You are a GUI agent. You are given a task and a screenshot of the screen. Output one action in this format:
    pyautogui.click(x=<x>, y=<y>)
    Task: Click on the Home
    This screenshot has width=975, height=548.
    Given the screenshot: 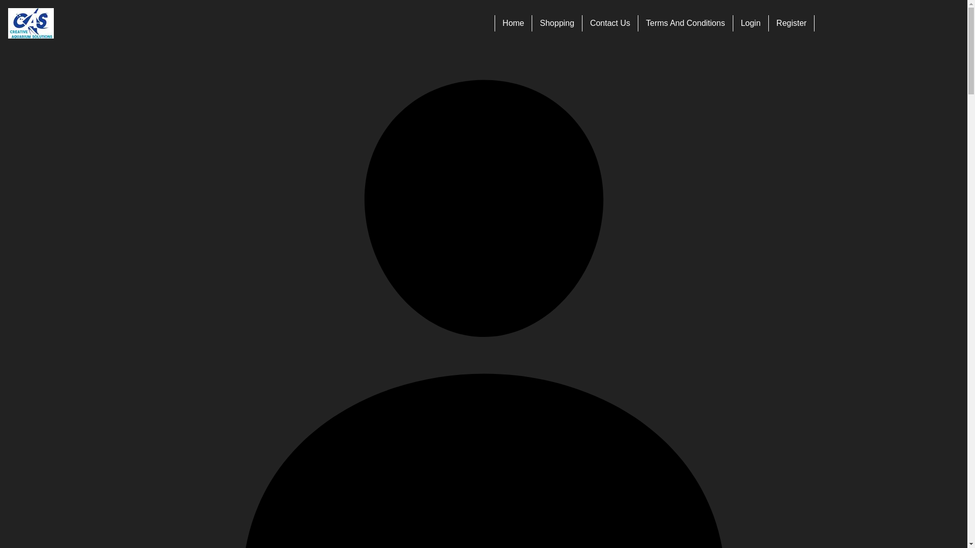 What is the action you would take?
    pyautogui.click(x=514, y=23)
    